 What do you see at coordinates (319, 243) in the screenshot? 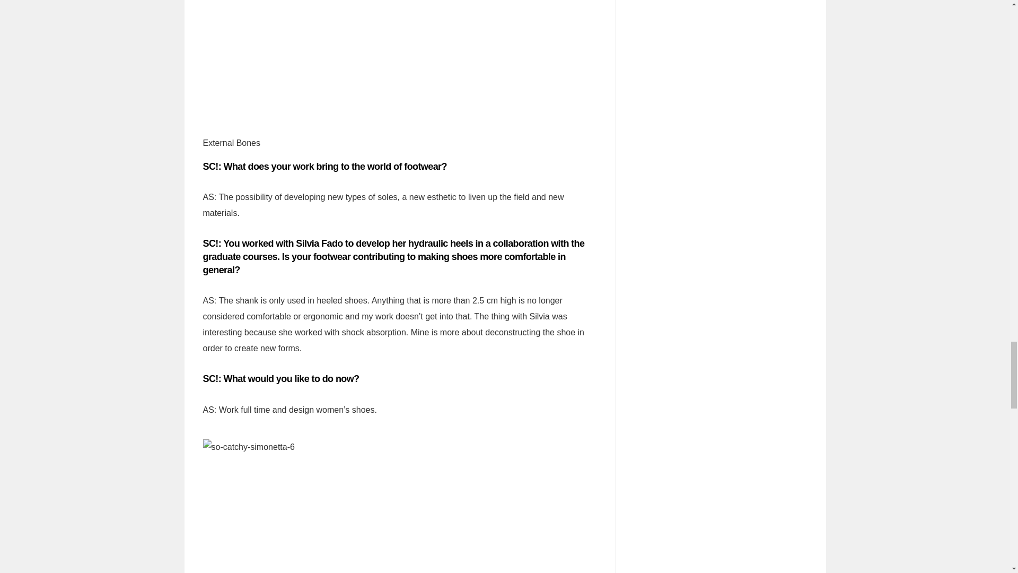
I see `SILVIA FADO: HYDRAULIC HEELS` at bounding box center [319, 243].